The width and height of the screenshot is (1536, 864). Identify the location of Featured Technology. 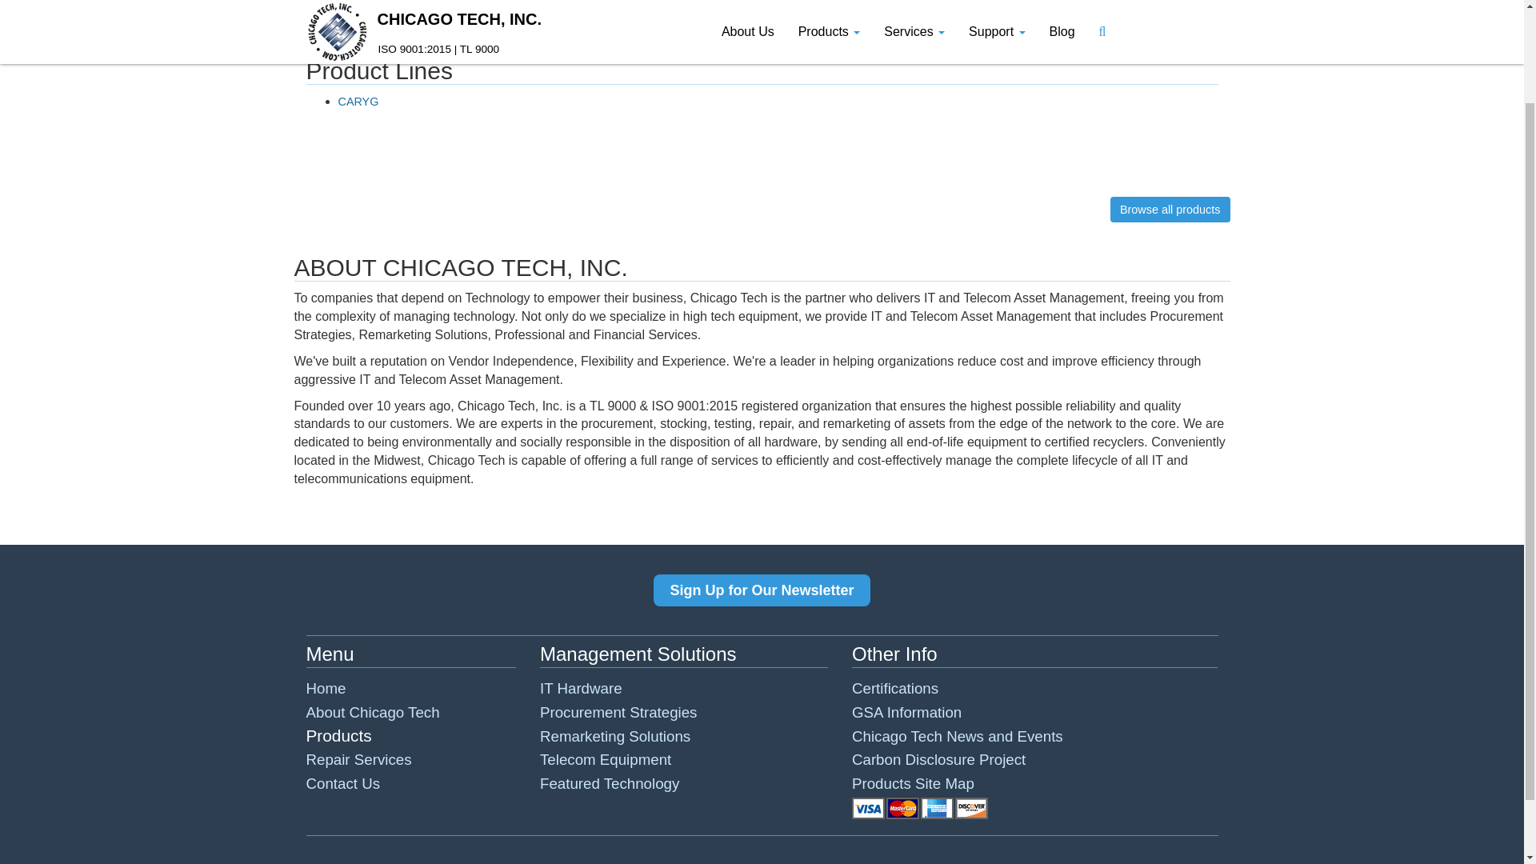
(610, 783).